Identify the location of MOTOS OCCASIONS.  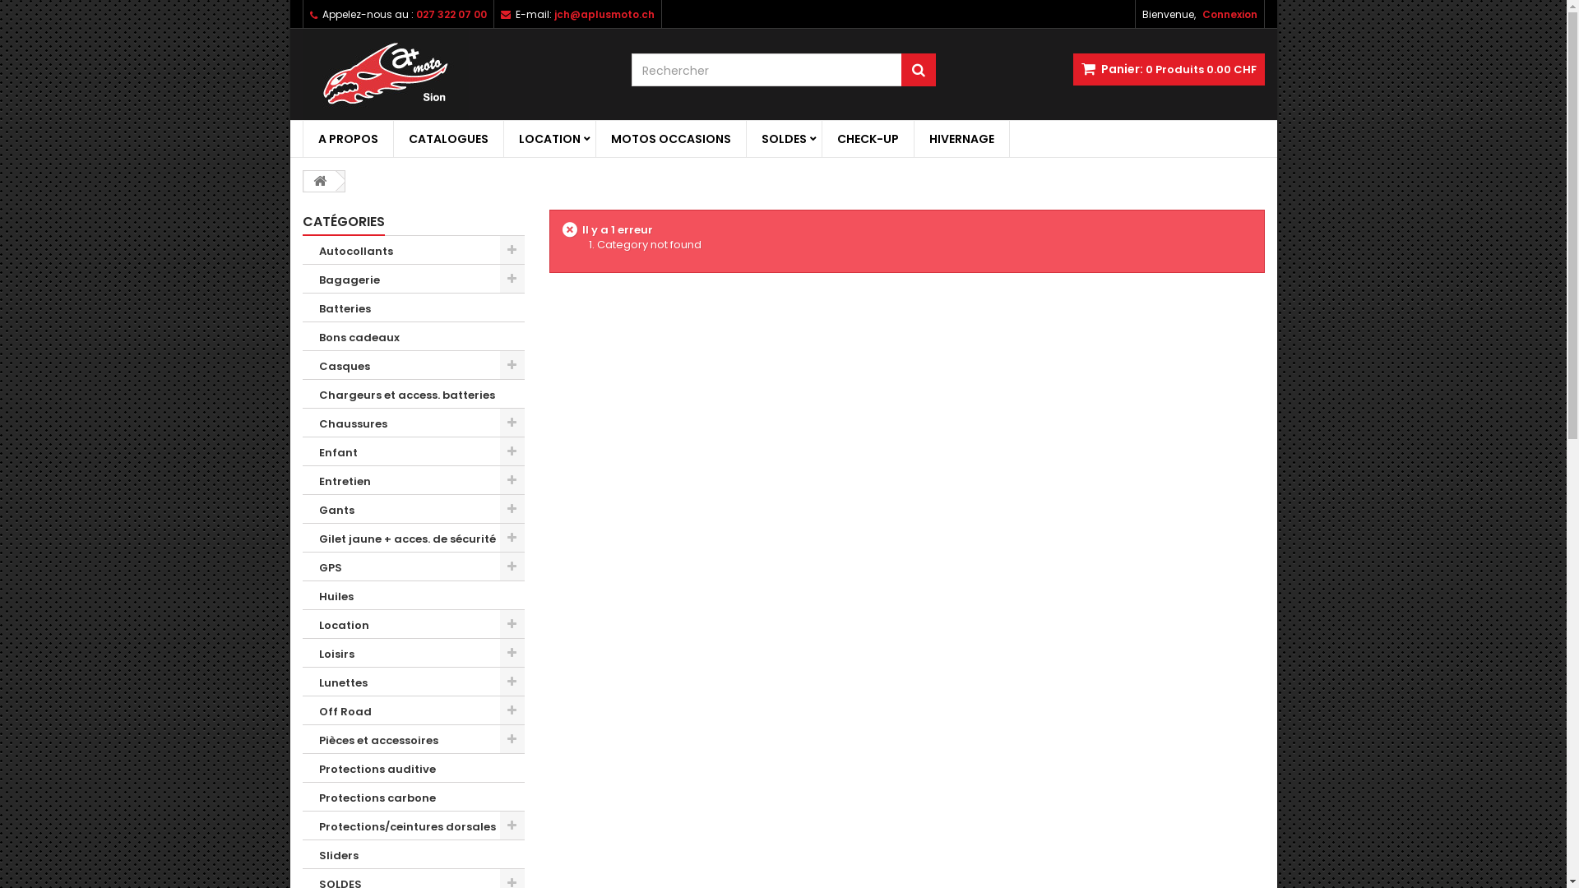
(670, 139).